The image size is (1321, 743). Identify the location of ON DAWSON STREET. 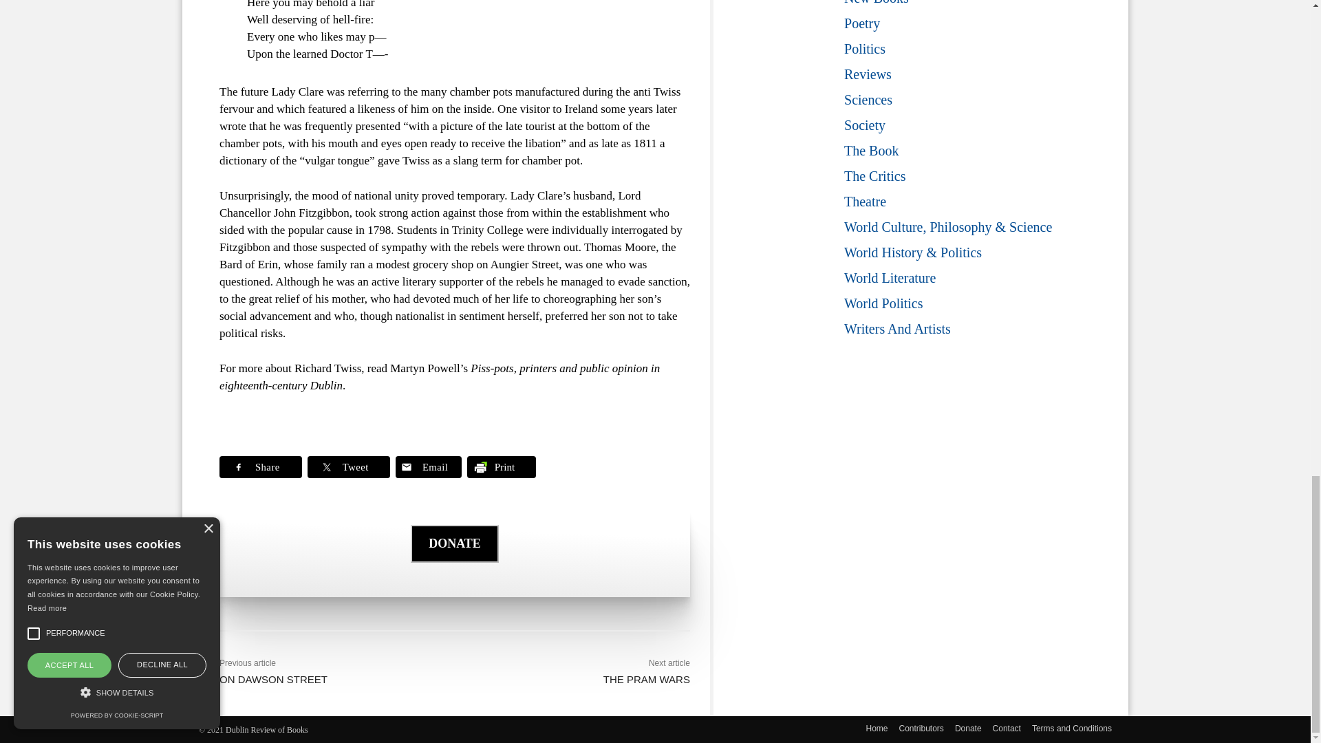
(273, 678).